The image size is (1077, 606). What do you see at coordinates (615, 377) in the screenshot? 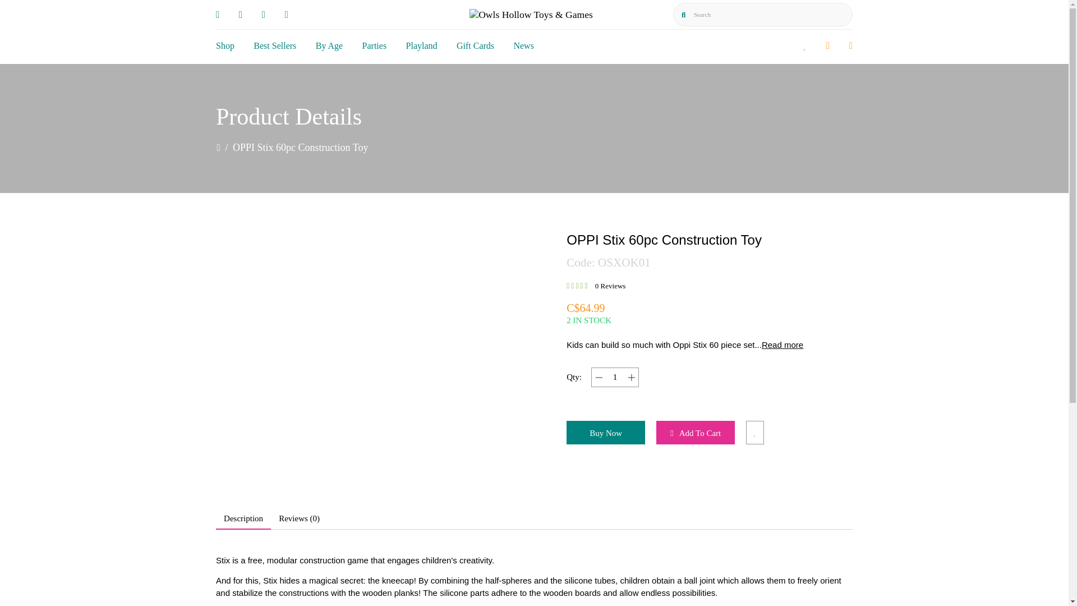
I see `1` at bounding box center [615, 377].